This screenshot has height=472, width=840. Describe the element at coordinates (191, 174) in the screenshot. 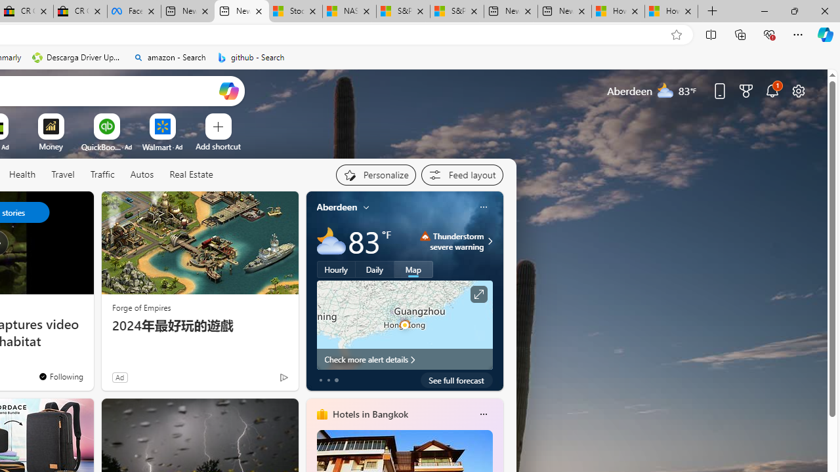

I see `Real Estate` at that location.